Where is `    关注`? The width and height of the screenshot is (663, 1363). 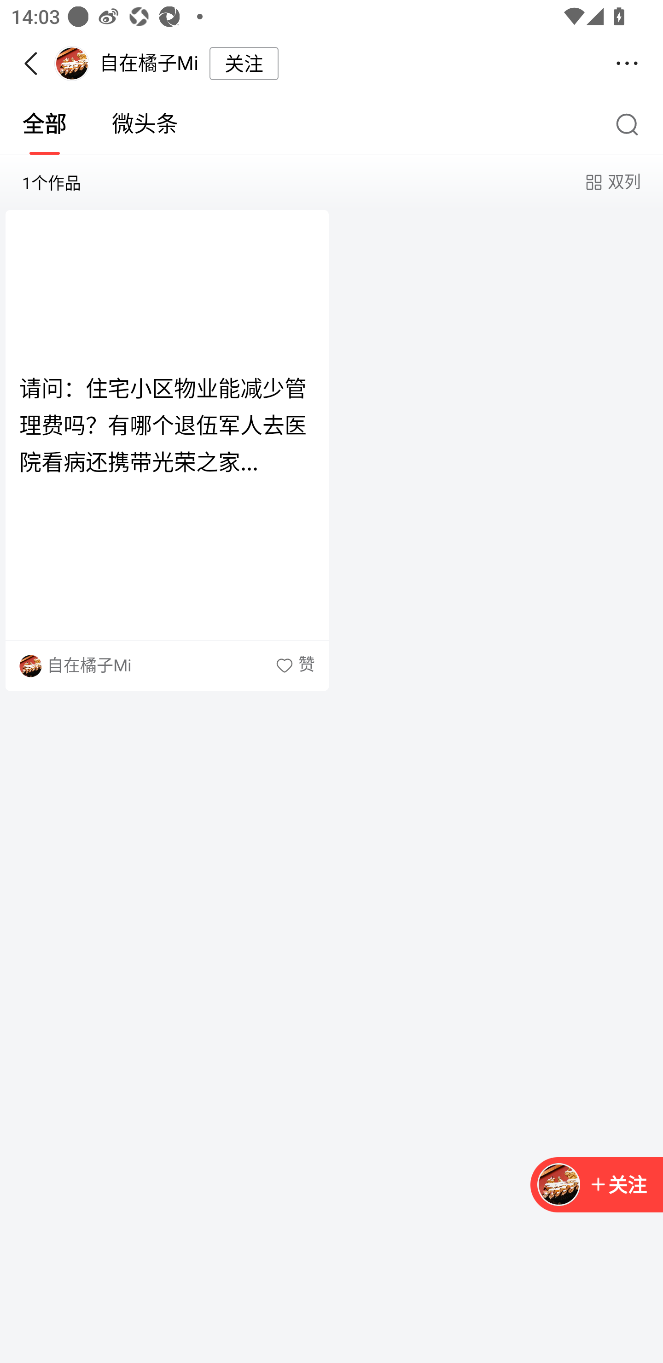     关注 is located at coordinates (597, 1185).